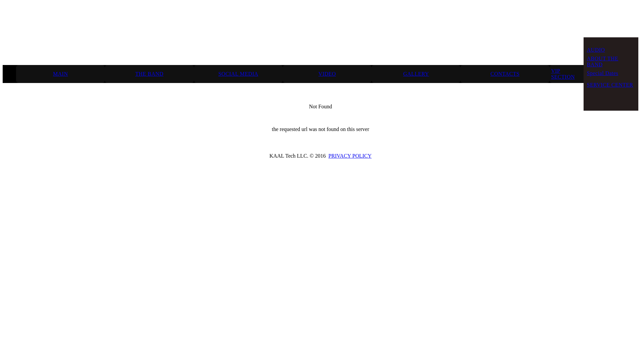 This screenshot has width=641, height=360. I want to click on VIDEO, so click(327, 74).